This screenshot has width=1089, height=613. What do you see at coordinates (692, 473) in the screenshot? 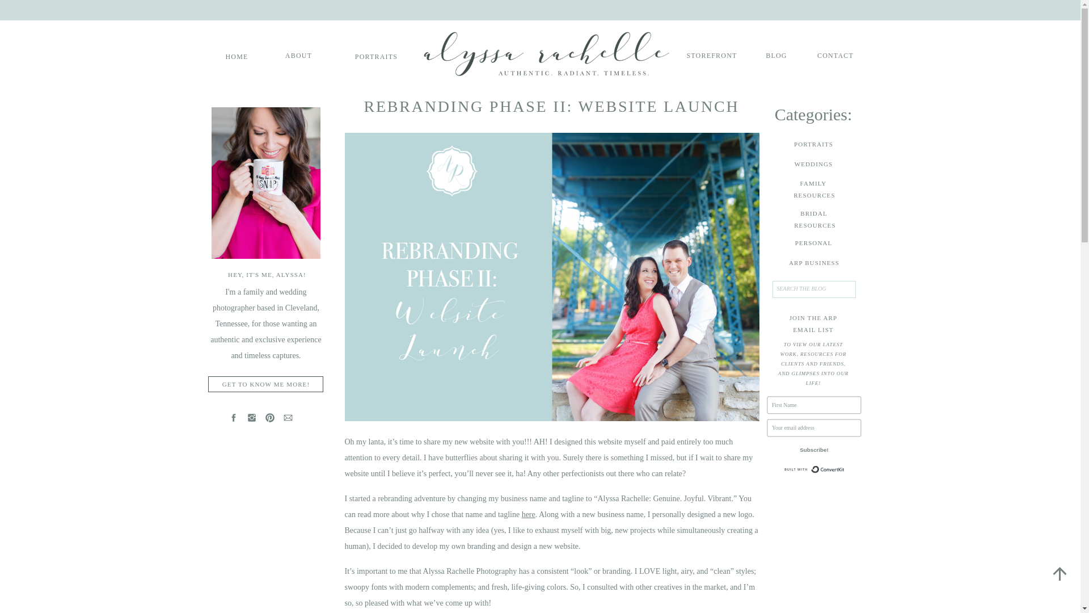
I see `smile emoticon` at bounding box center [692, 473].